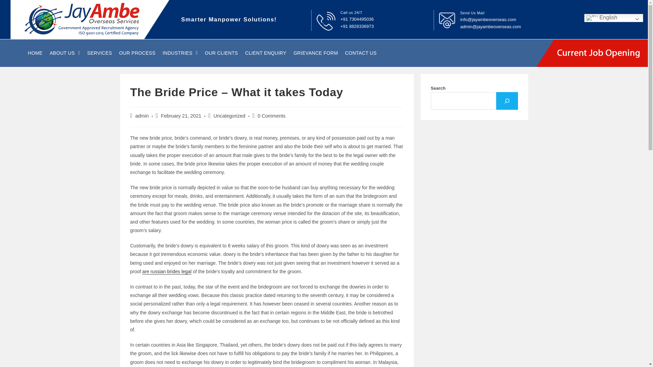 The width and height of the screenshot is (653, 367). What do you see at coordinates (65, 53) in the screenshot?
I see `ABOUT US` at bounding box center [65, 53].